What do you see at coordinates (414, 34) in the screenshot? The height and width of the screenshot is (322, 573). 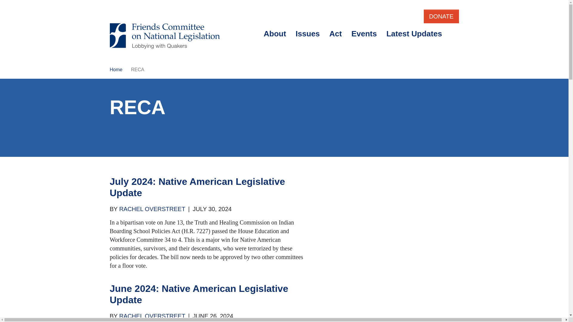 I see `Latest Updates` at bounding box center [414, 34].